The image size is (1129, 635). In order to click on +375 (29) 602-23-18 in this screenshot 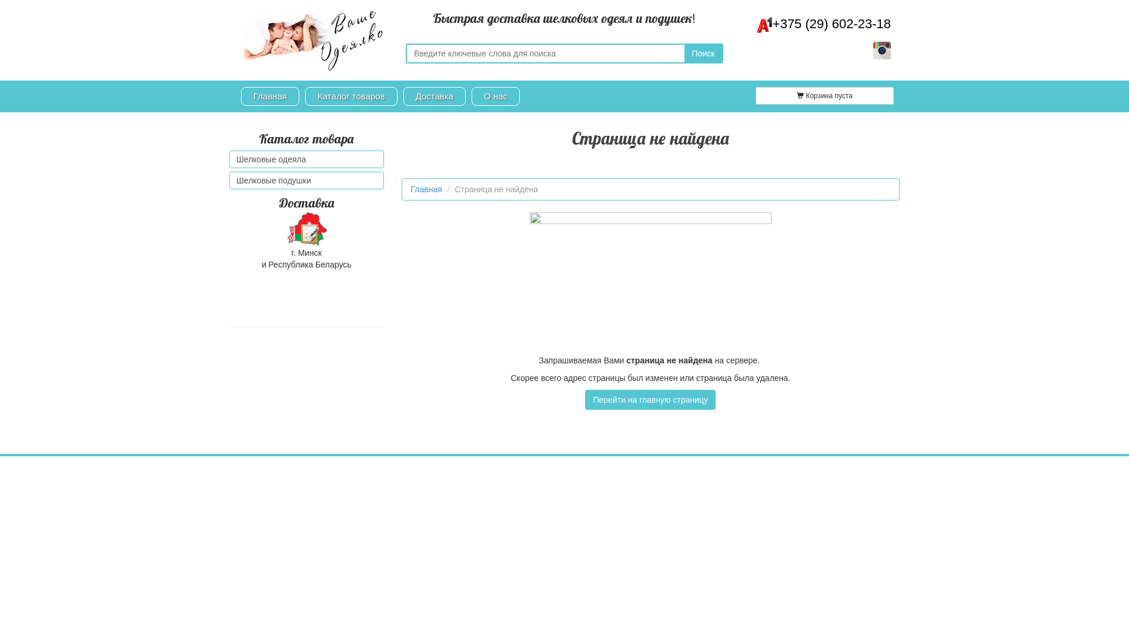, I will do `click(824, 24)`.